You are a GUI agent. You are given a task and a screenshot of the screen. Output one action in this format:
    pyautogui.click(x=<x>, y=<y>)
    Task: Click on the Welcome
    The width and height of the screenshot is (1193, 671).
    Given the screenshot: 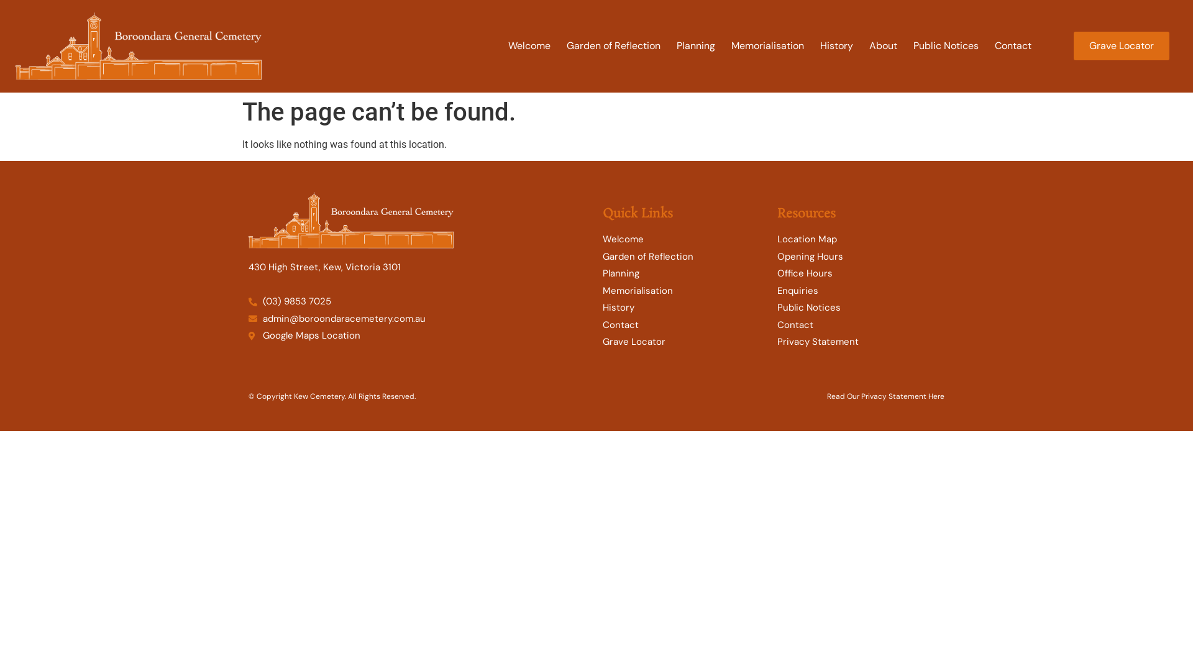 What is the action you would take?
    pyautogui.click(x=529, y=46)
    